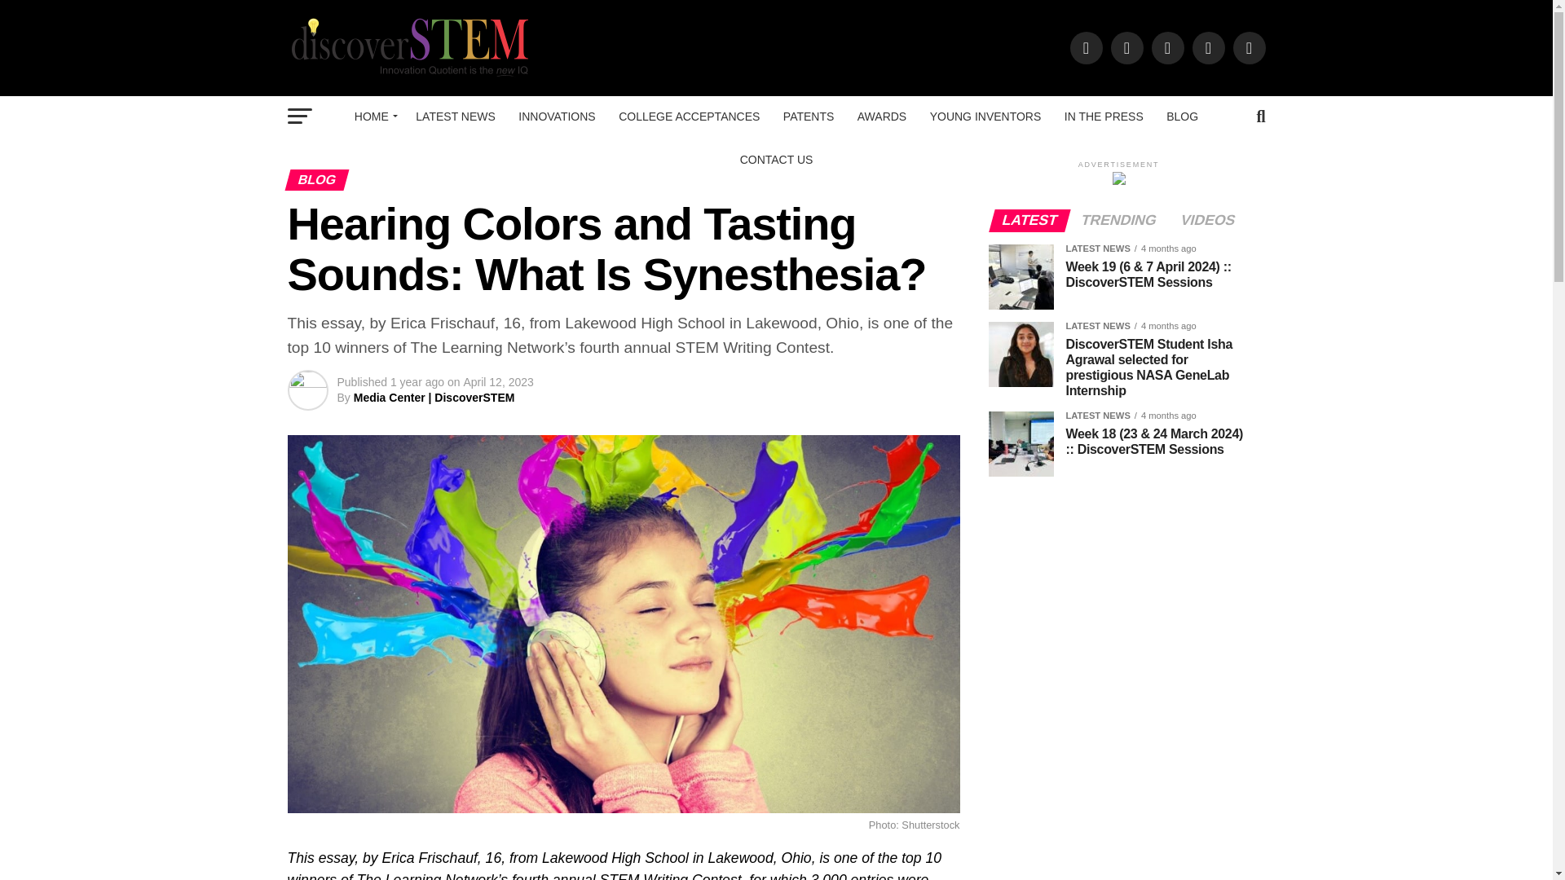  Describe the element at coordinates (455, 116) in the screenshot. I see `LATEST NEWS` at that location.